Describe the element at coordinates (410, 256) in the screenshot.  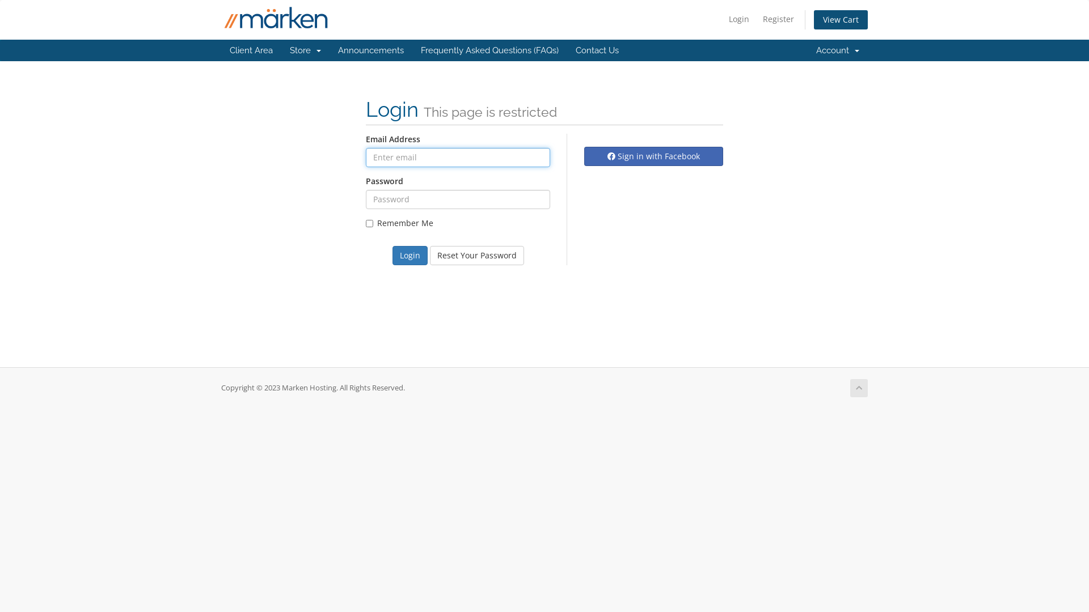
I see `Login` at that location.